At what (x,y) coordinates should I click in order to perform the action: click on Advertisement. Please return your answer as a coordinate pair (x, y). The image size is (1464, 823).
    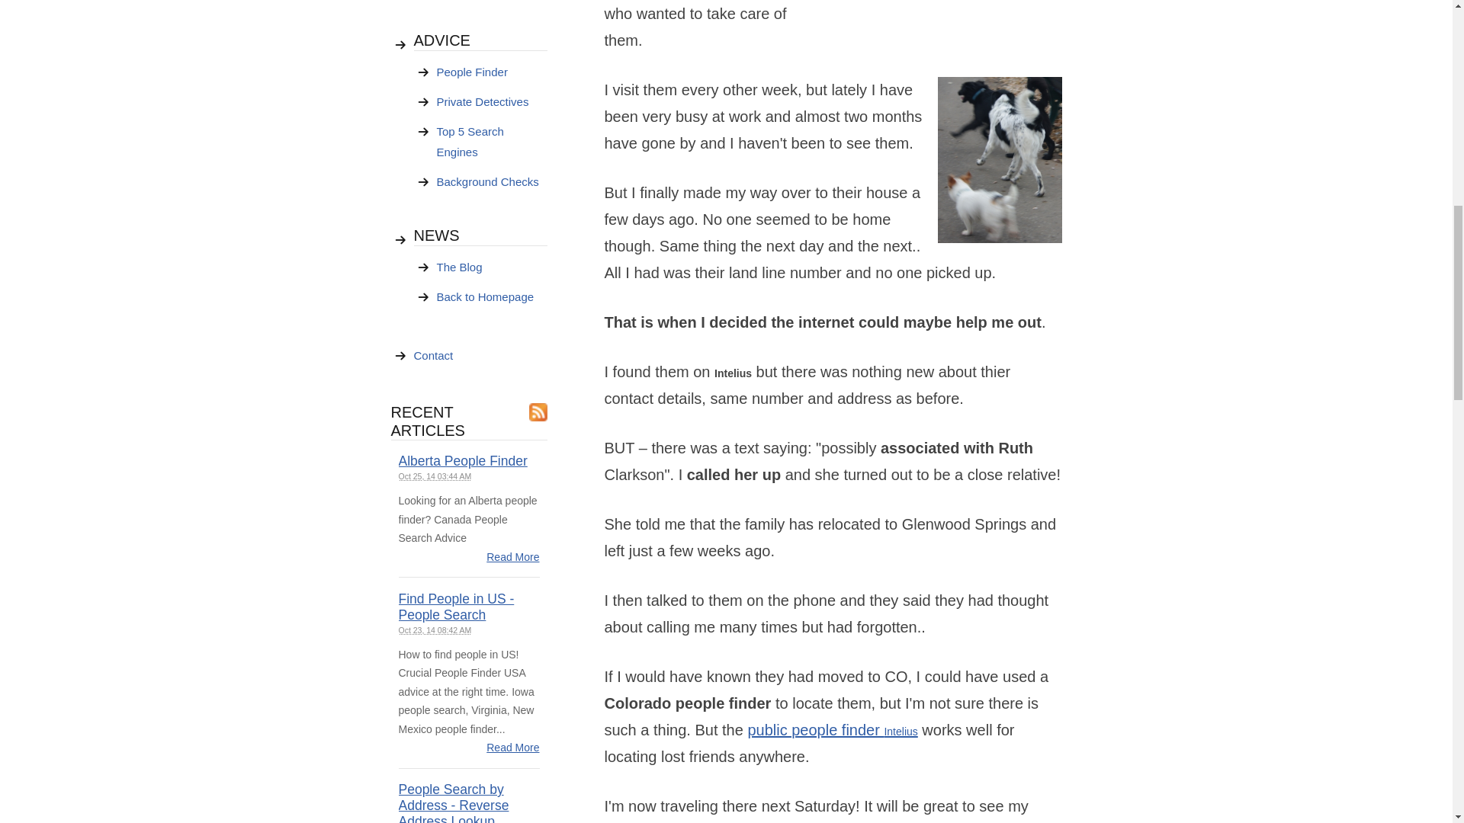
    Looking at the image, I should click on (947, 2).